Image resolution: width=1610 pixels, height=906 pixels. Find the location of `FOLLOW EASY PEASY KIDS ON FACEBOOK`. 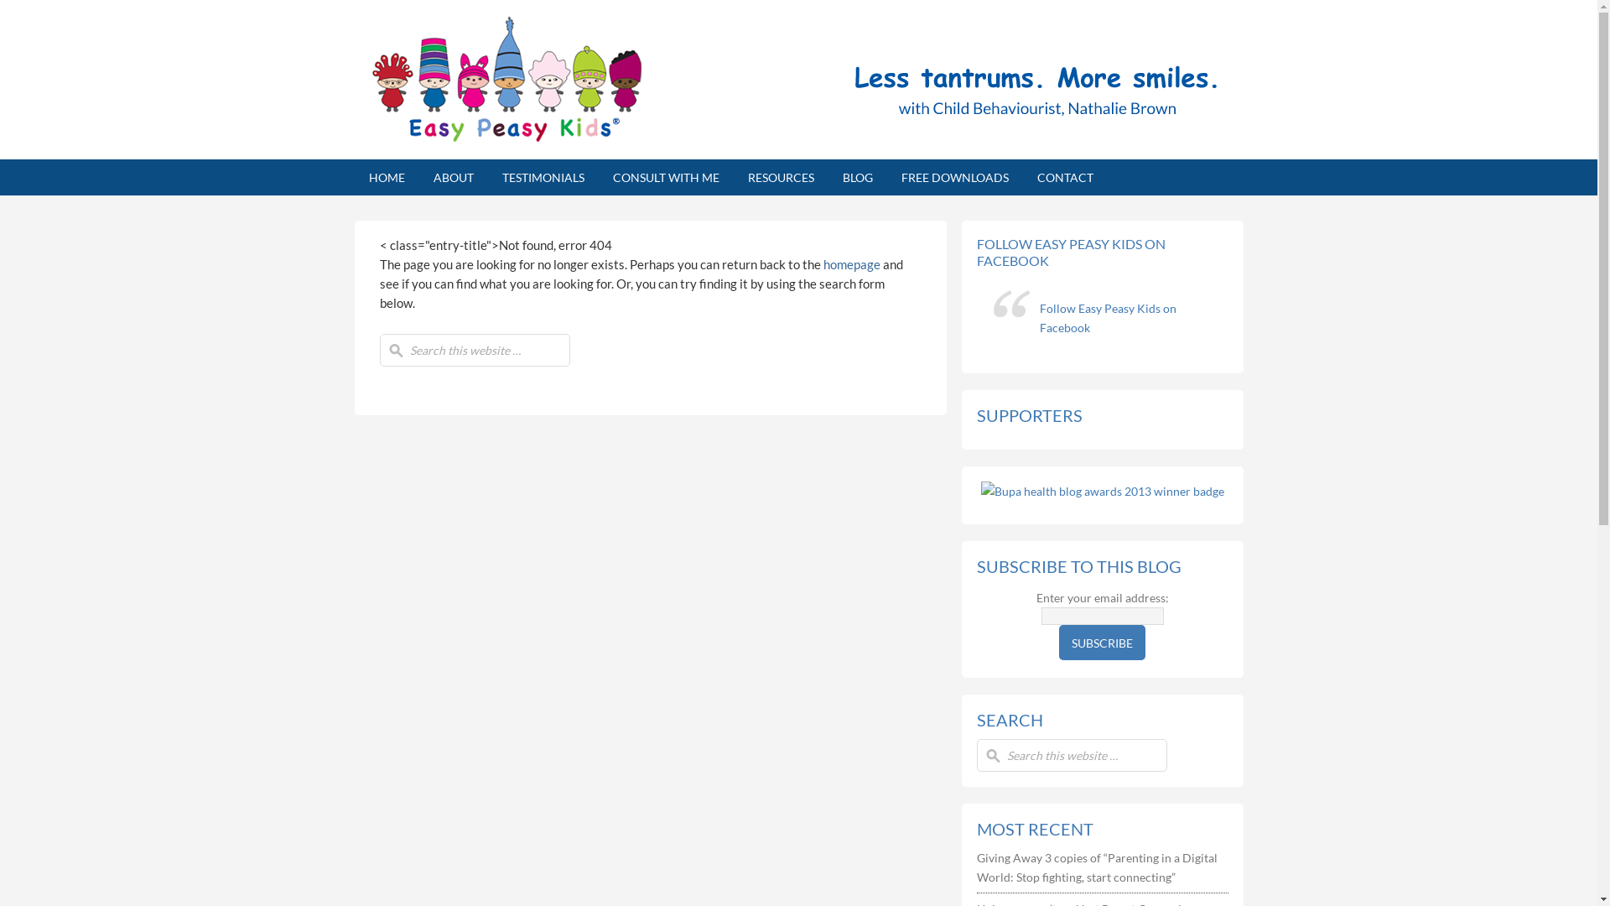

FOLLOW EASY PEASY KIDS ON FACEBOOK is located at coordinates (1070, 252).